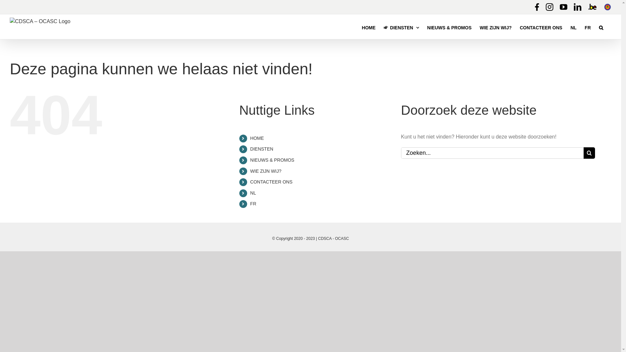  I want to click on Zoeken, so click(601, 27).